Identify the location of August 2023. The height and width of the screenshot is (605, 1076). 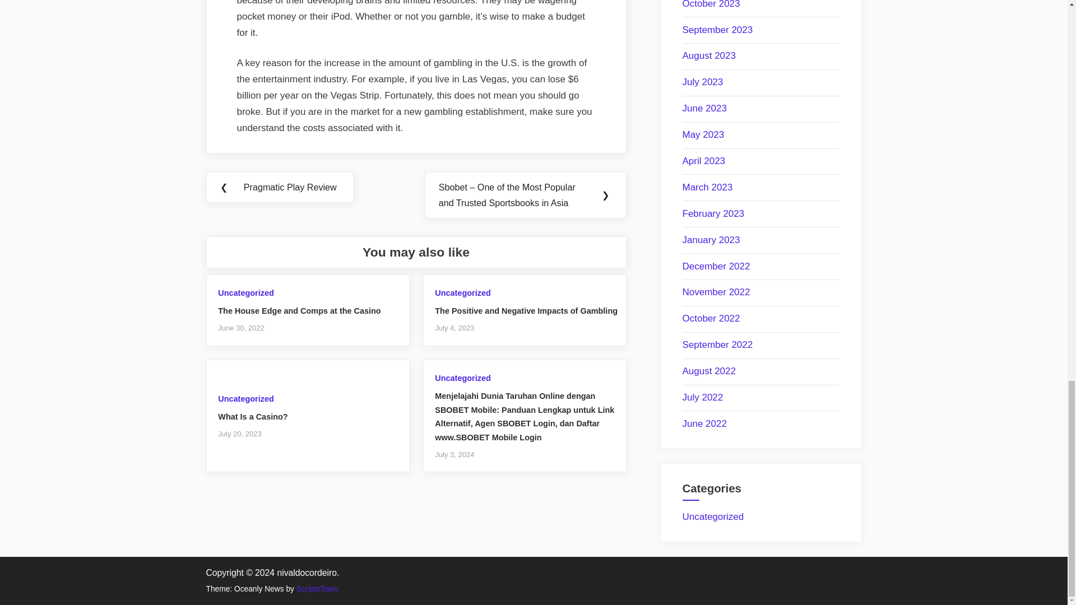
(709, 55).